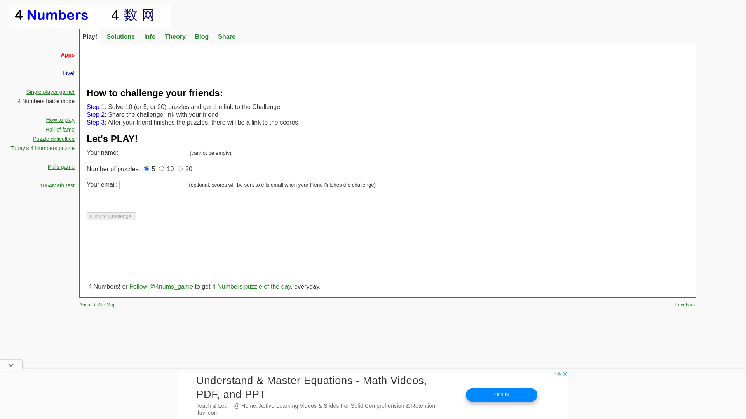 The height and width of the screenshot is (419, 746). Describe the element at coordinates (111, 216) in the screenshot. I see `Click to Challenge!` at that location.